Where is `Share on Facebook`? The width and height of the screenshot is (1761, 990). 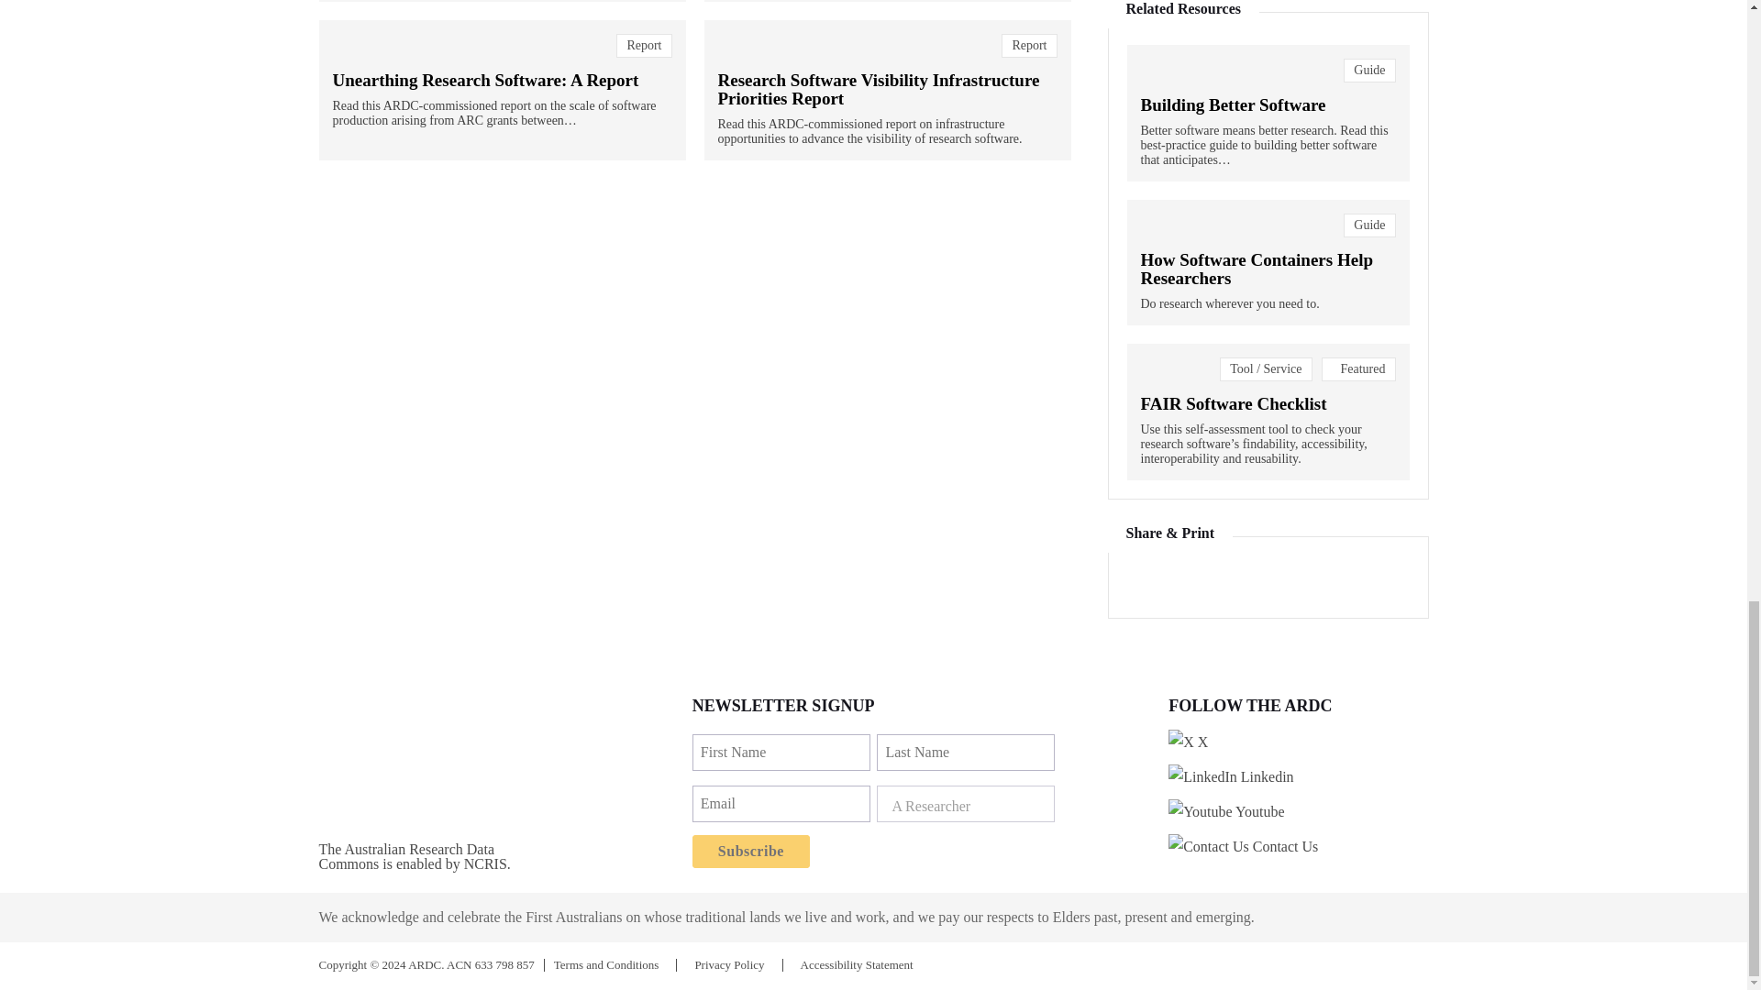
Share on Facebook is located at coordinates (1241, 581).